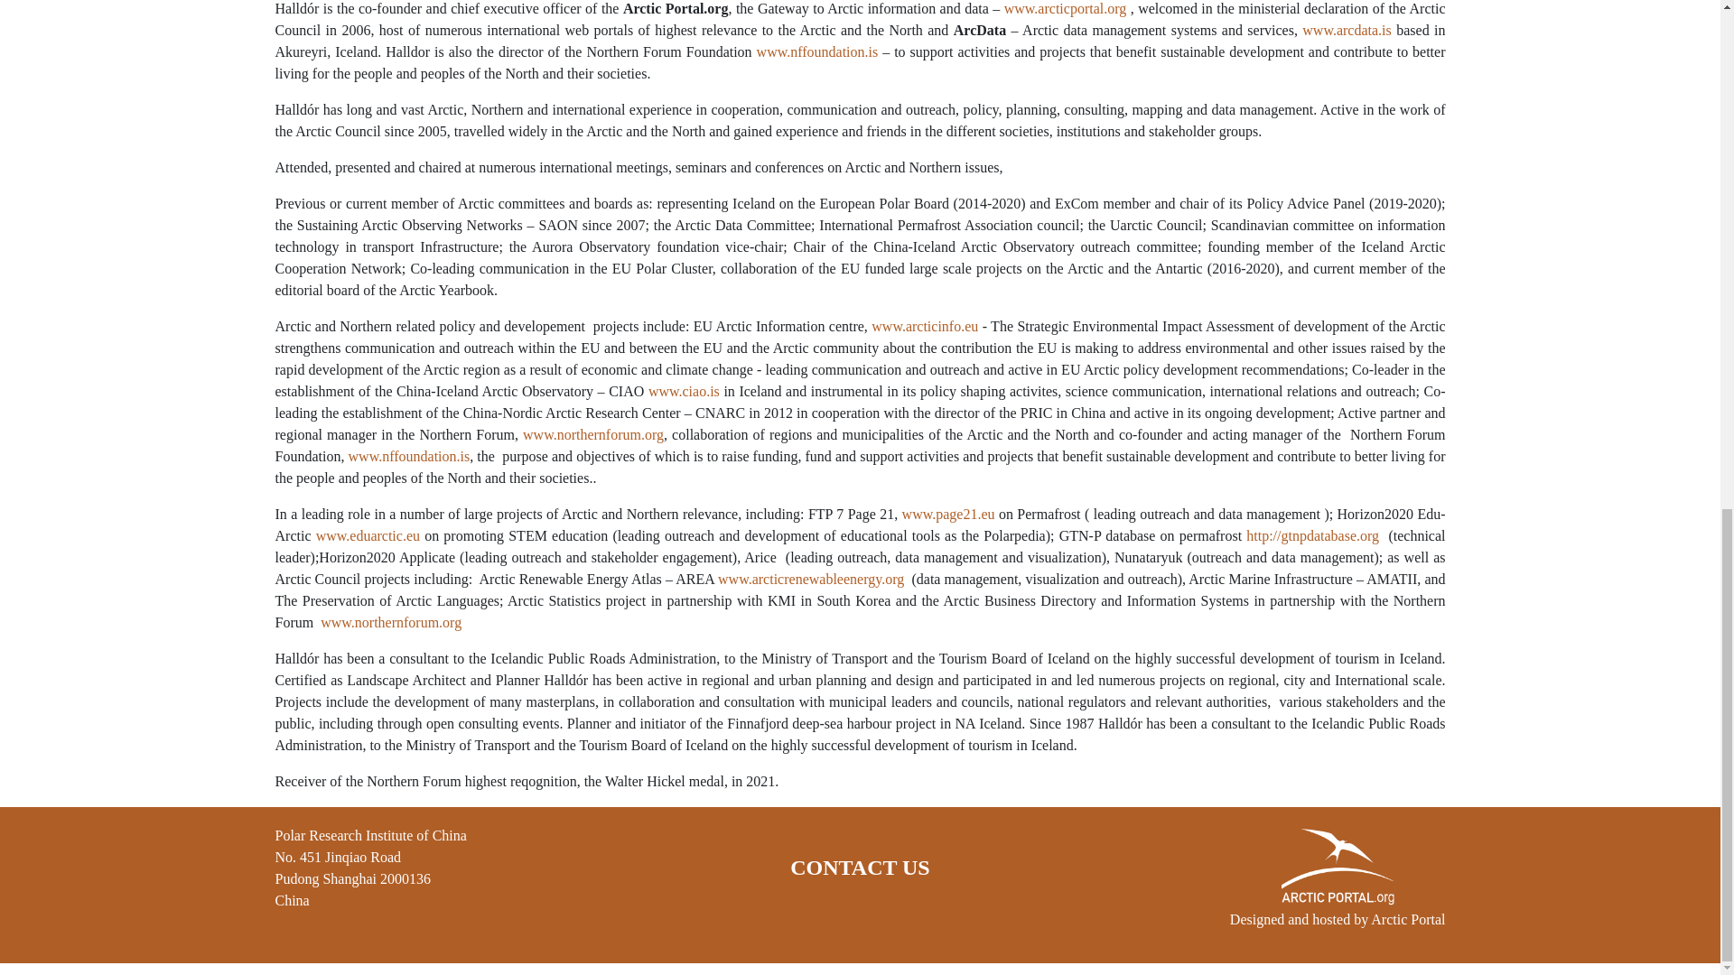 This screenshot has width=1734, height=975. What do you see at coordinates (817, 51) in the screenshot?
I see `www.nffoundation.is` at bounding box center [817, 51].